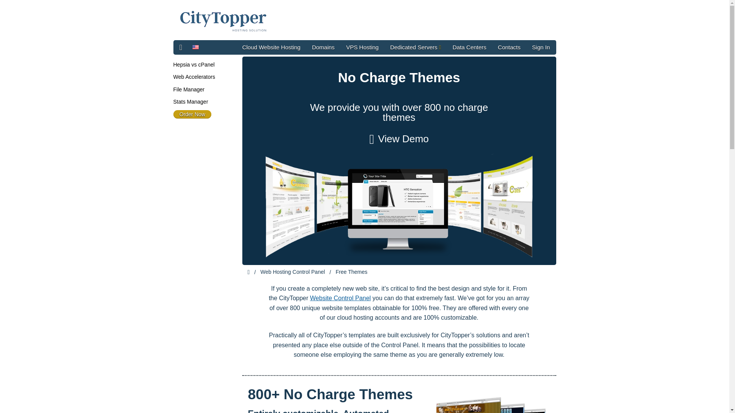  What do you see at coordinates (292, 272) in the screenshot?
I see `Web Hosting Control Panel` at bounding box center [292, 272].